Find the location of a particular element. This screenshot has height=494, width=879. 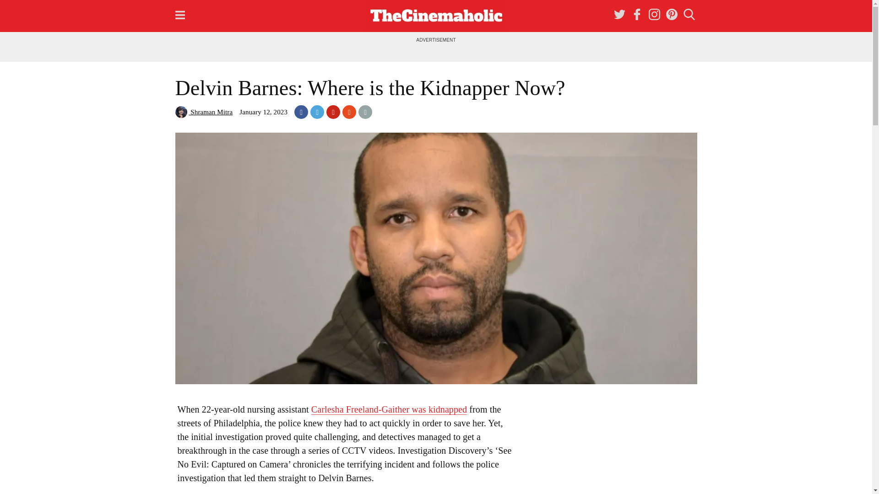

Shraman Mitra is located at coordinates (204, 112).